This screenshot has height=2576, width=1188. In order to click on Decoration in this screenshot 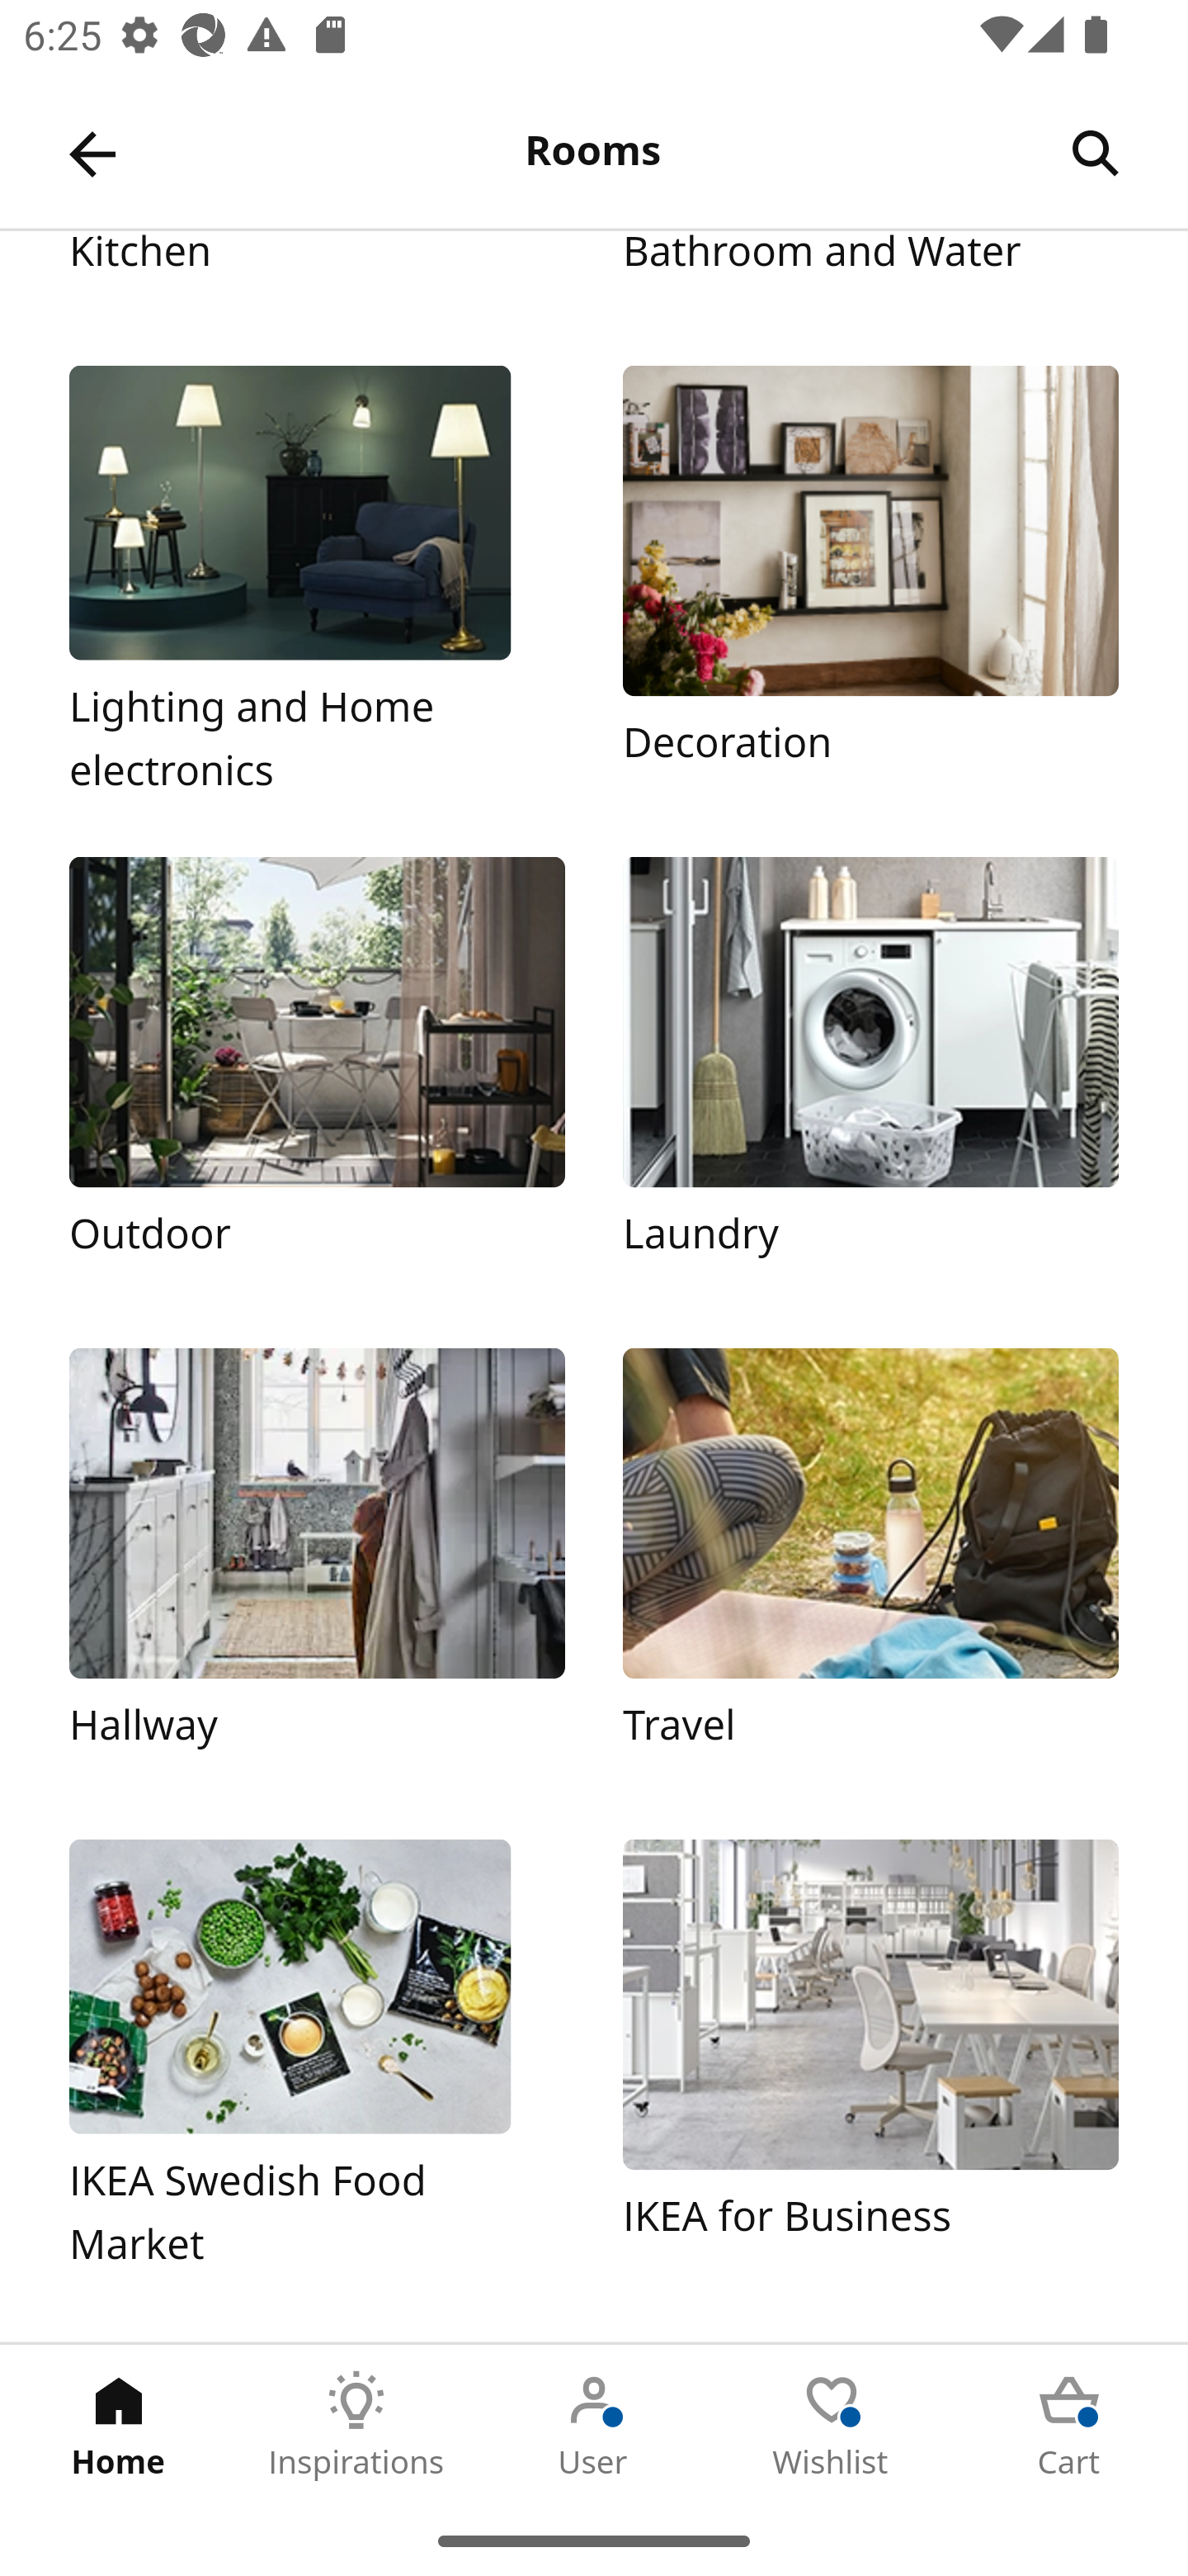, I will do `click(870, 582)`.